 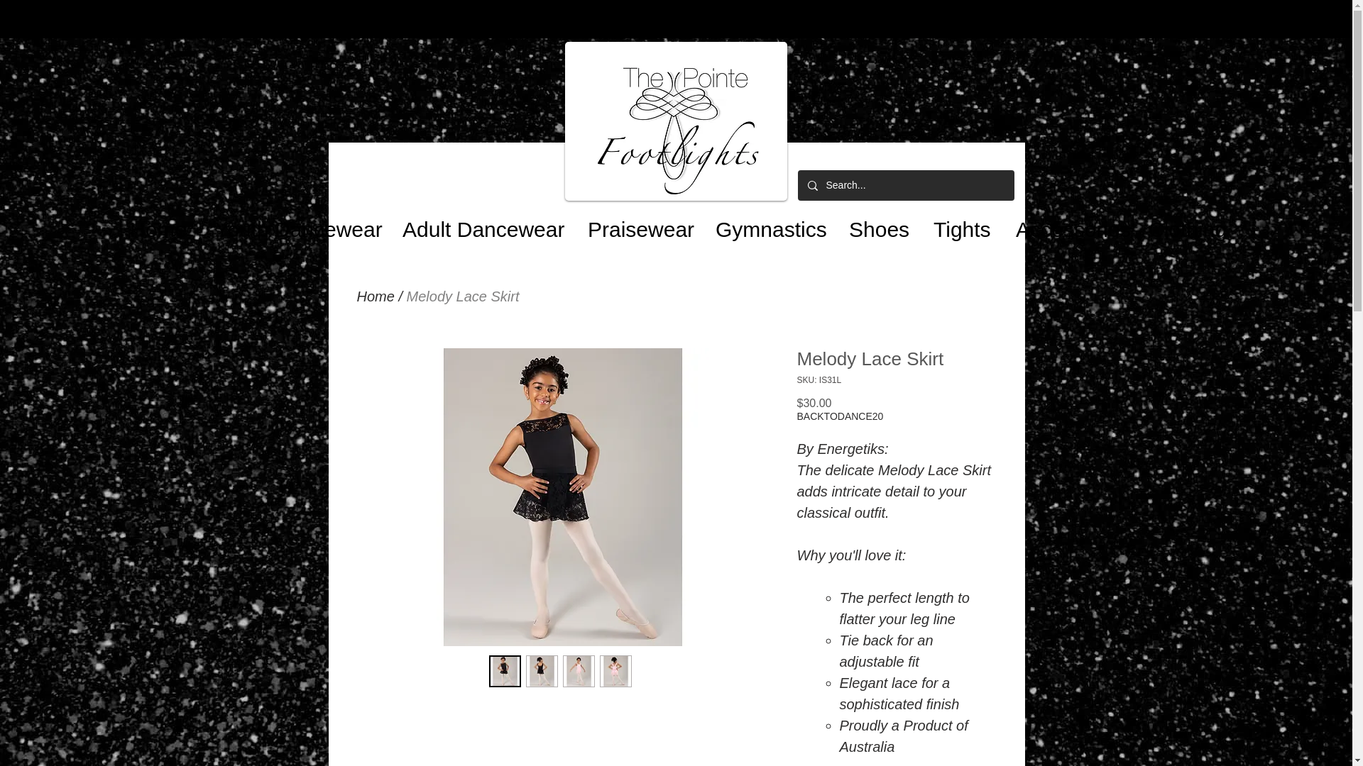 I want to click on Home, so click(x=156, y=223).